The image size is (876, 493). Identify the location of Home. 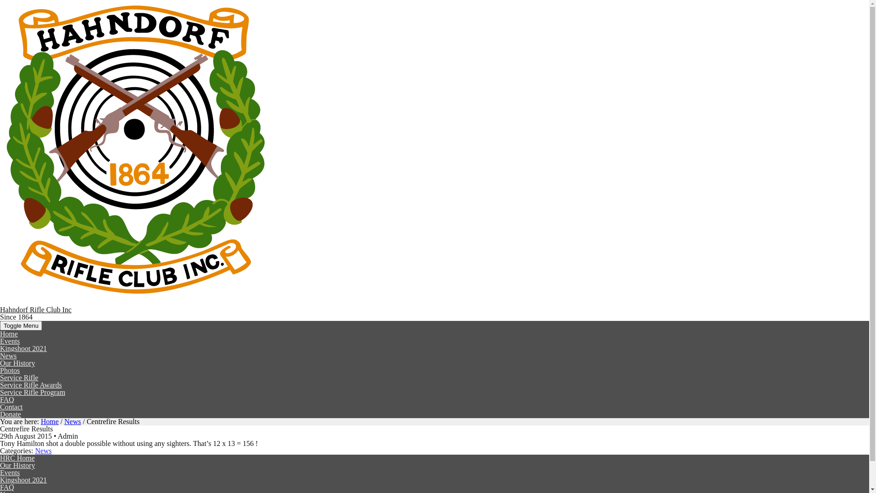
(9, 334).